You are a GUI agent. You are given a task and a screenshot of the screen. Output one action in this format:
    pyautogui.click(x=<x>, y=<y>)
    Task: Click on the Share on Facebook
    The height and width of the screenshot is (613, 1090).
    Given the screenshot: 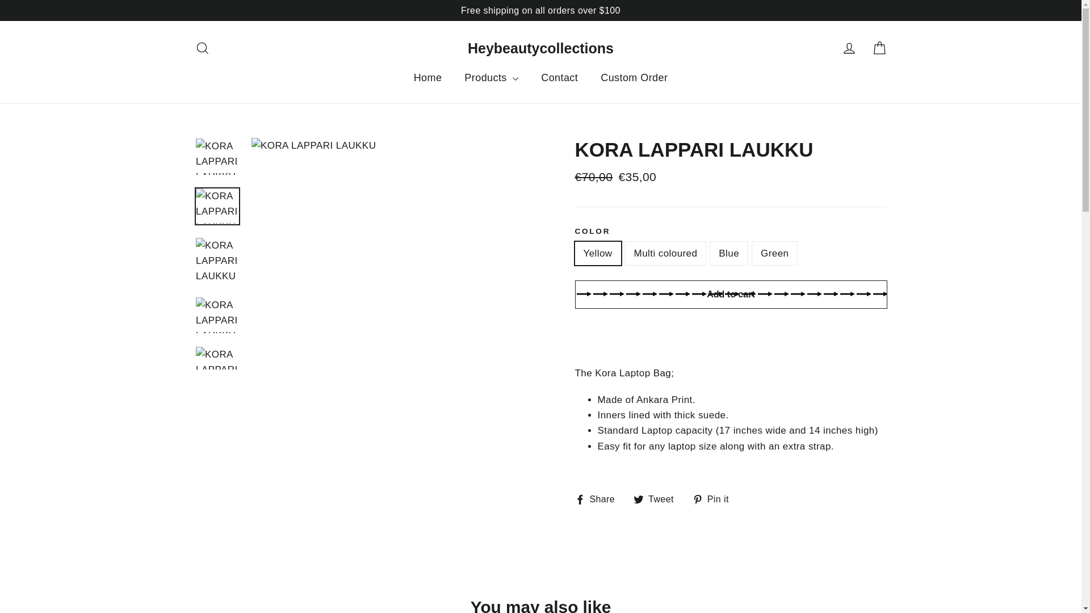 What is the action you would take?
    pyautogui.click(x=598, y=499)
    